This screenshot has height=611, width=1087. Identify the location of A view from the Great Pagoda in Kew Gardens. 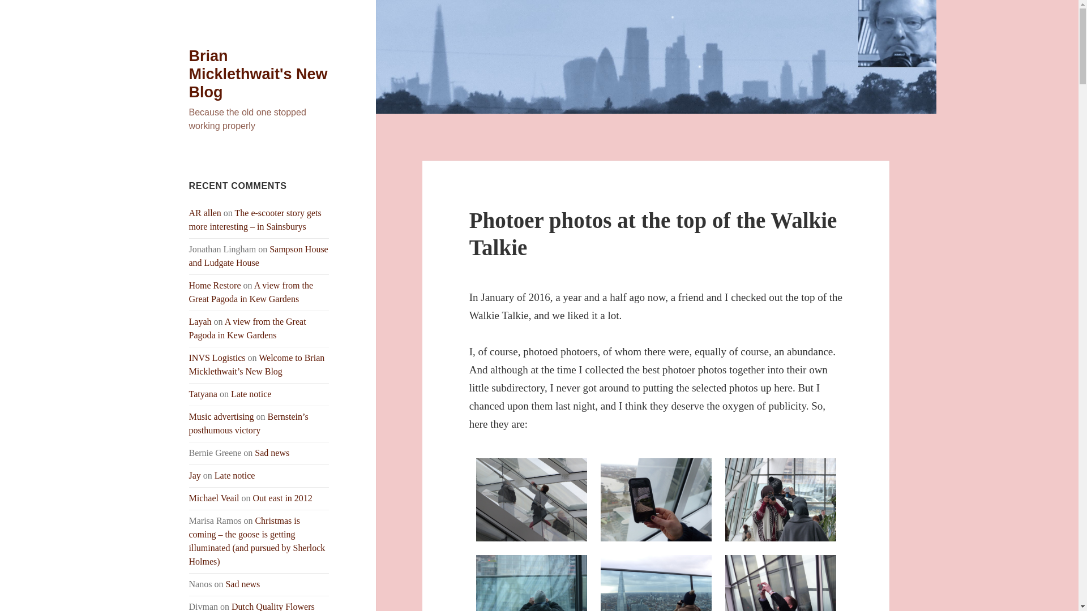
(251, 292).